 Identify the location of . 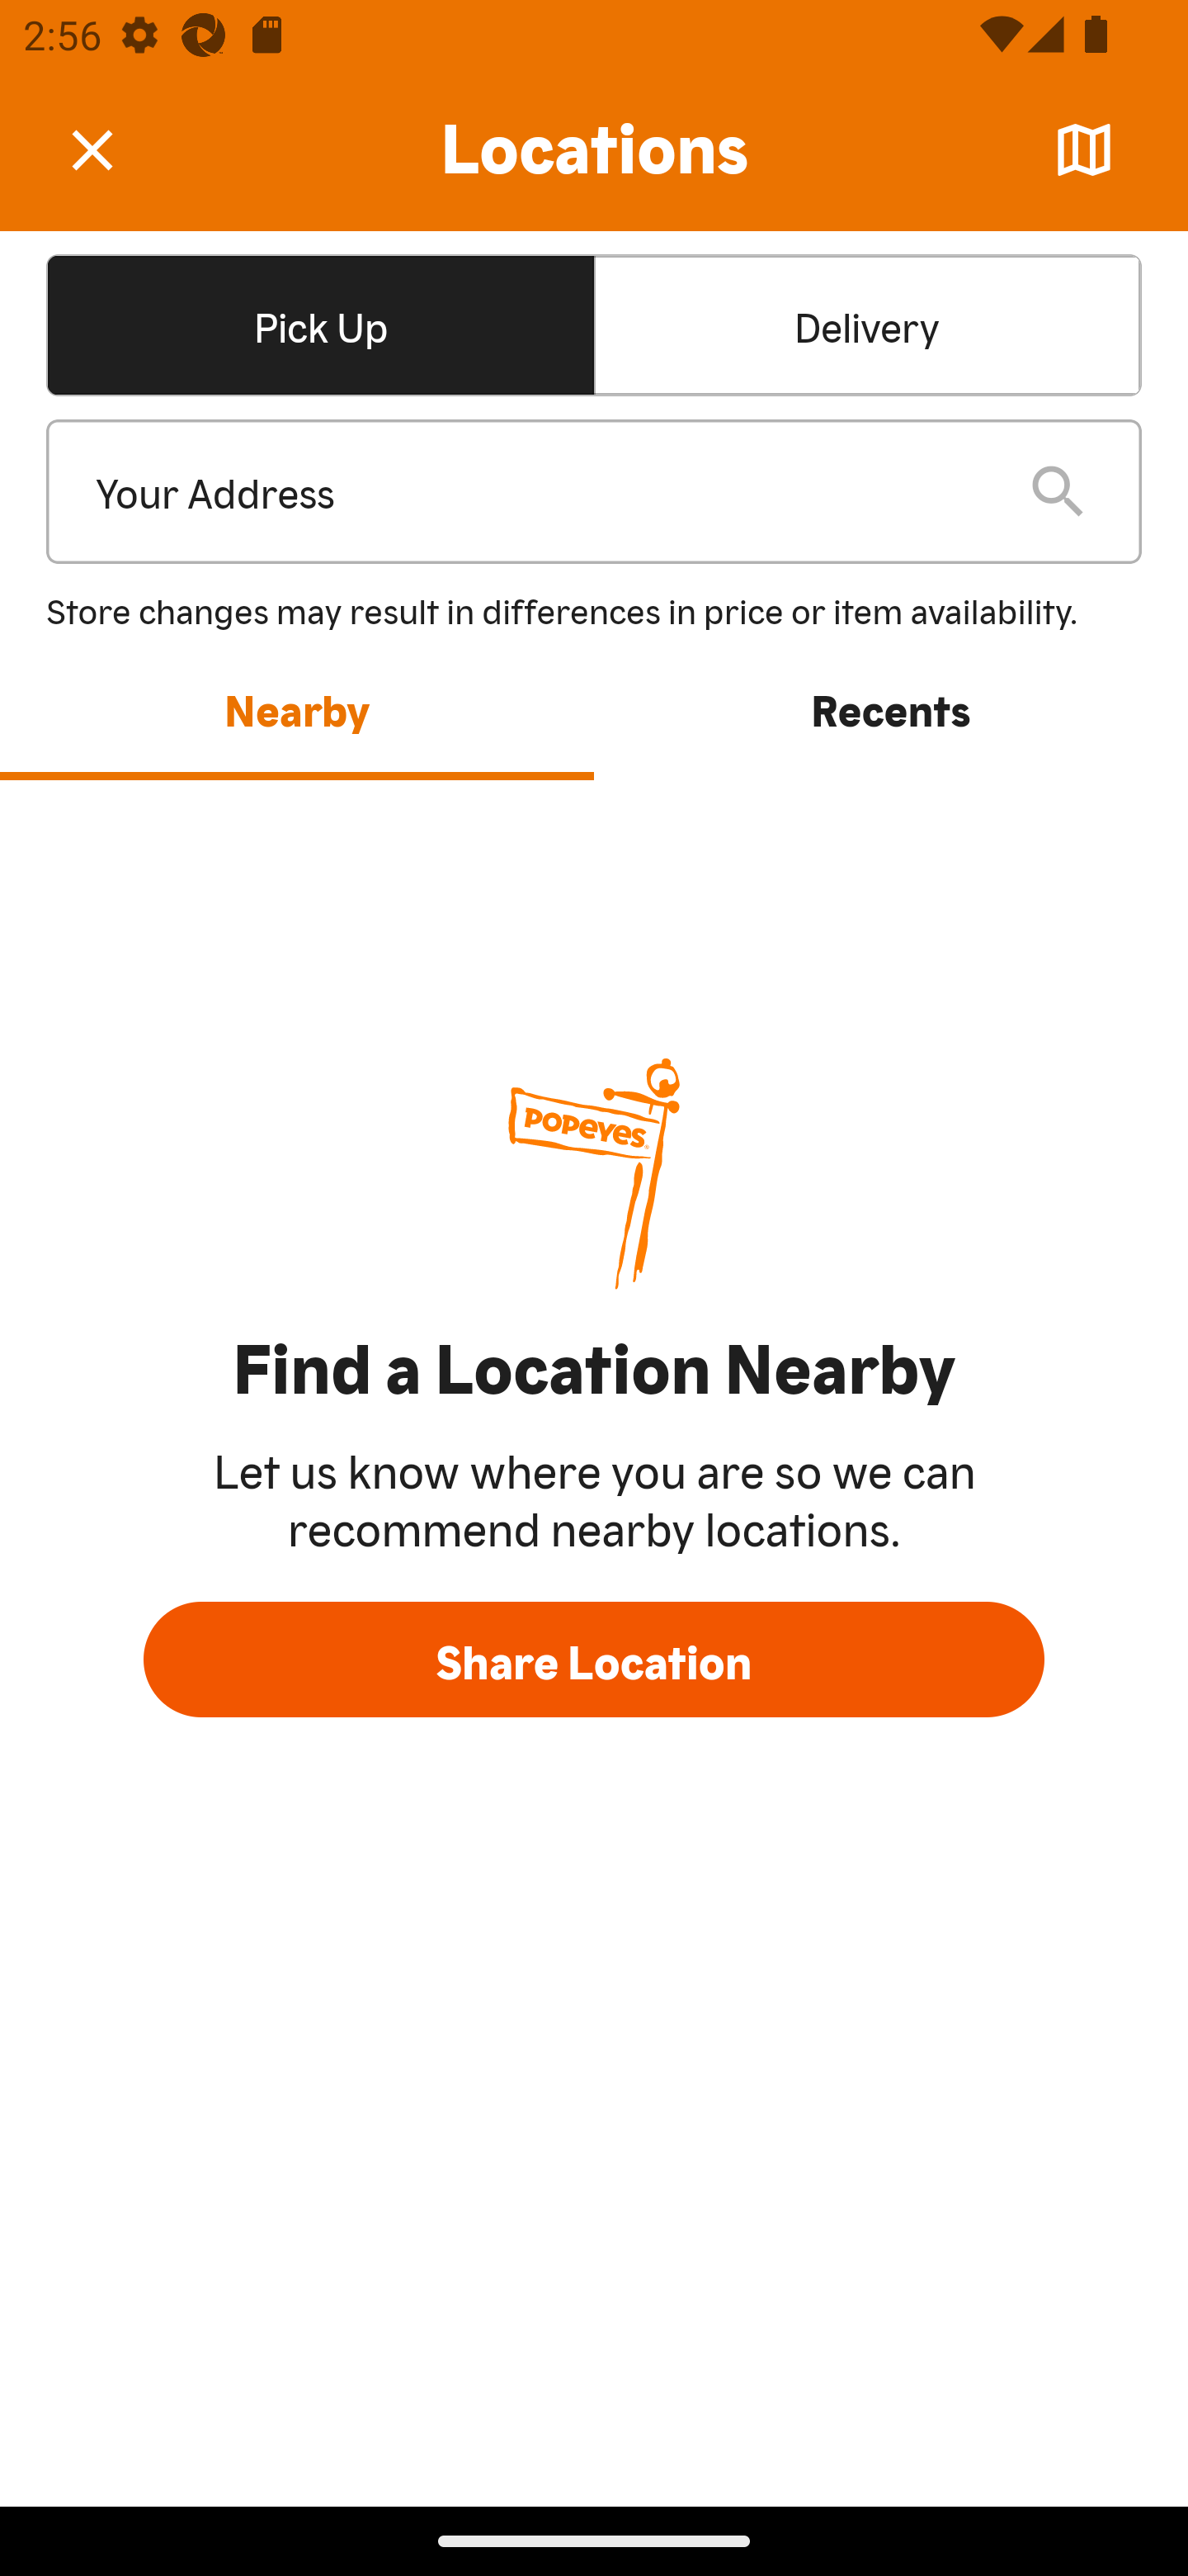
(115, 149).